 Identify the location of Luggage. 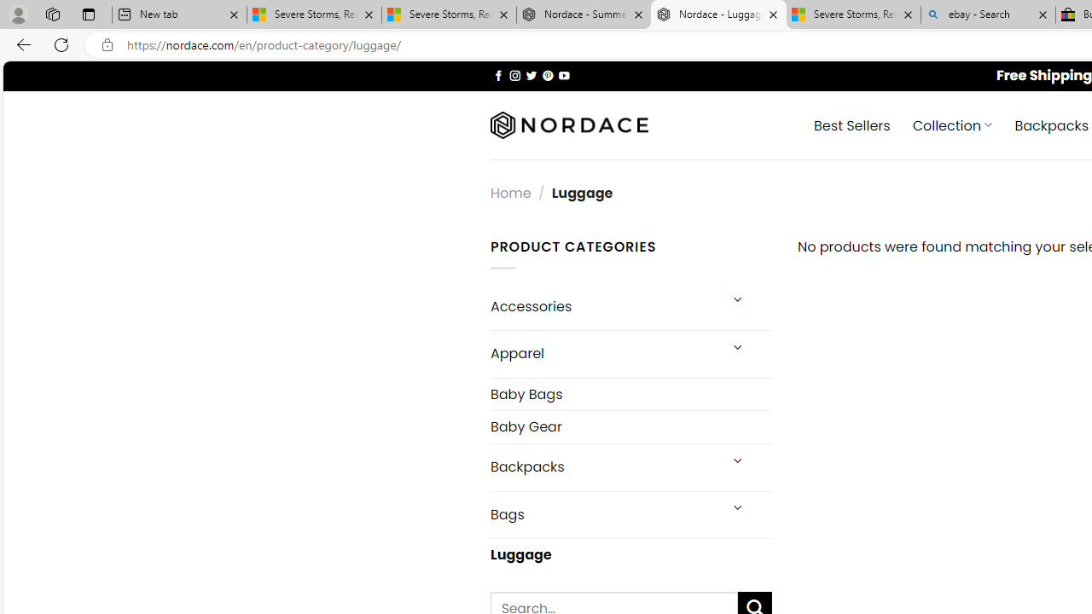
(630, 554).